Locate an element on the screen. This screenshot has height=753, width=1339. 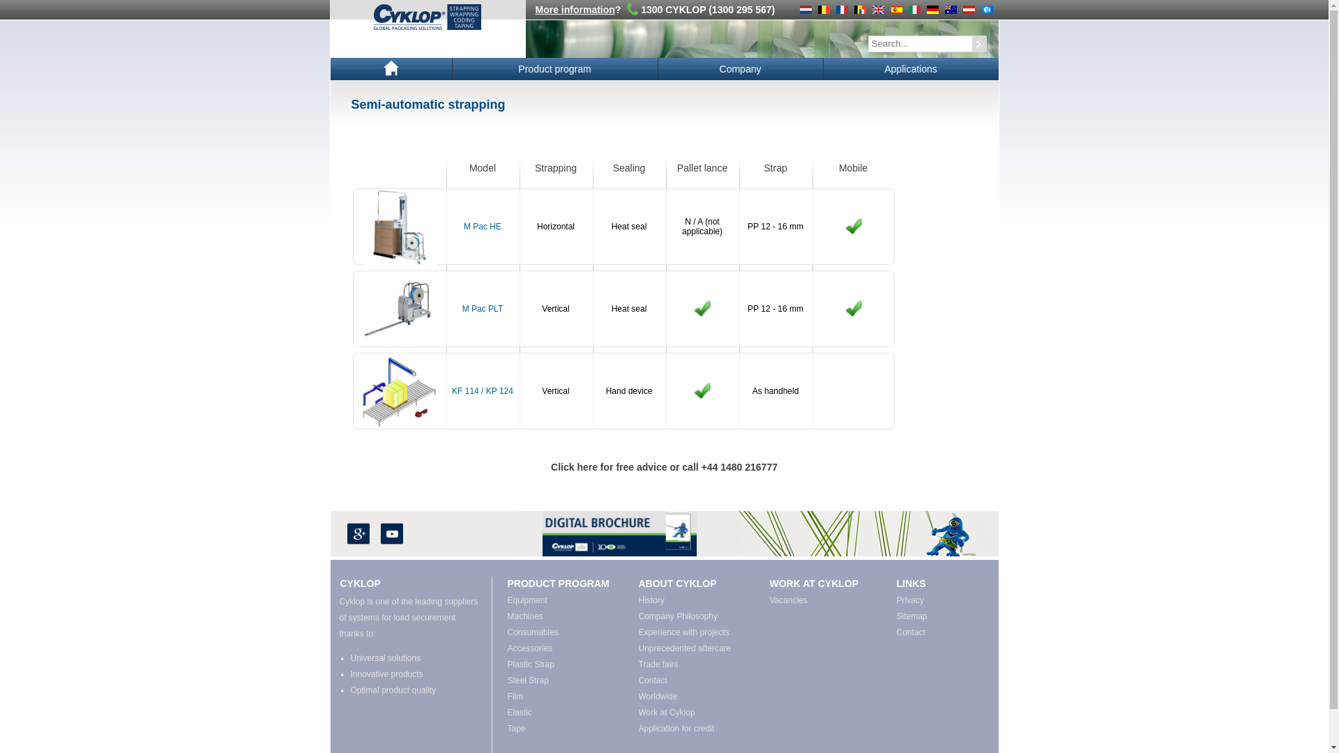
Spanish is located at coordinates (895, 10).